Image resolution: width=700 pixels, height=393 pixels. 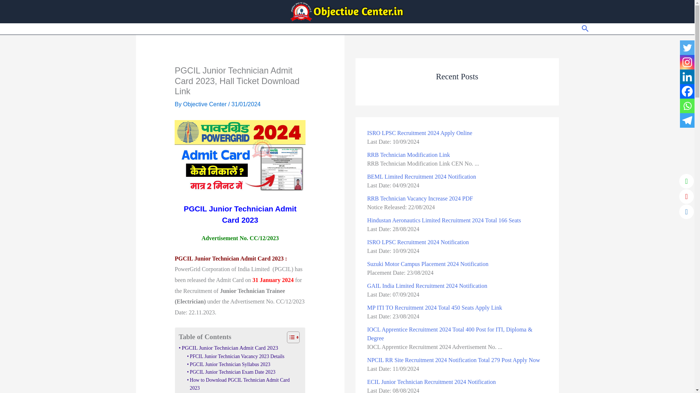 What do you see at coordinates (561, 29) in the screenshot?
I see `News` at bounding box center [561, 29].